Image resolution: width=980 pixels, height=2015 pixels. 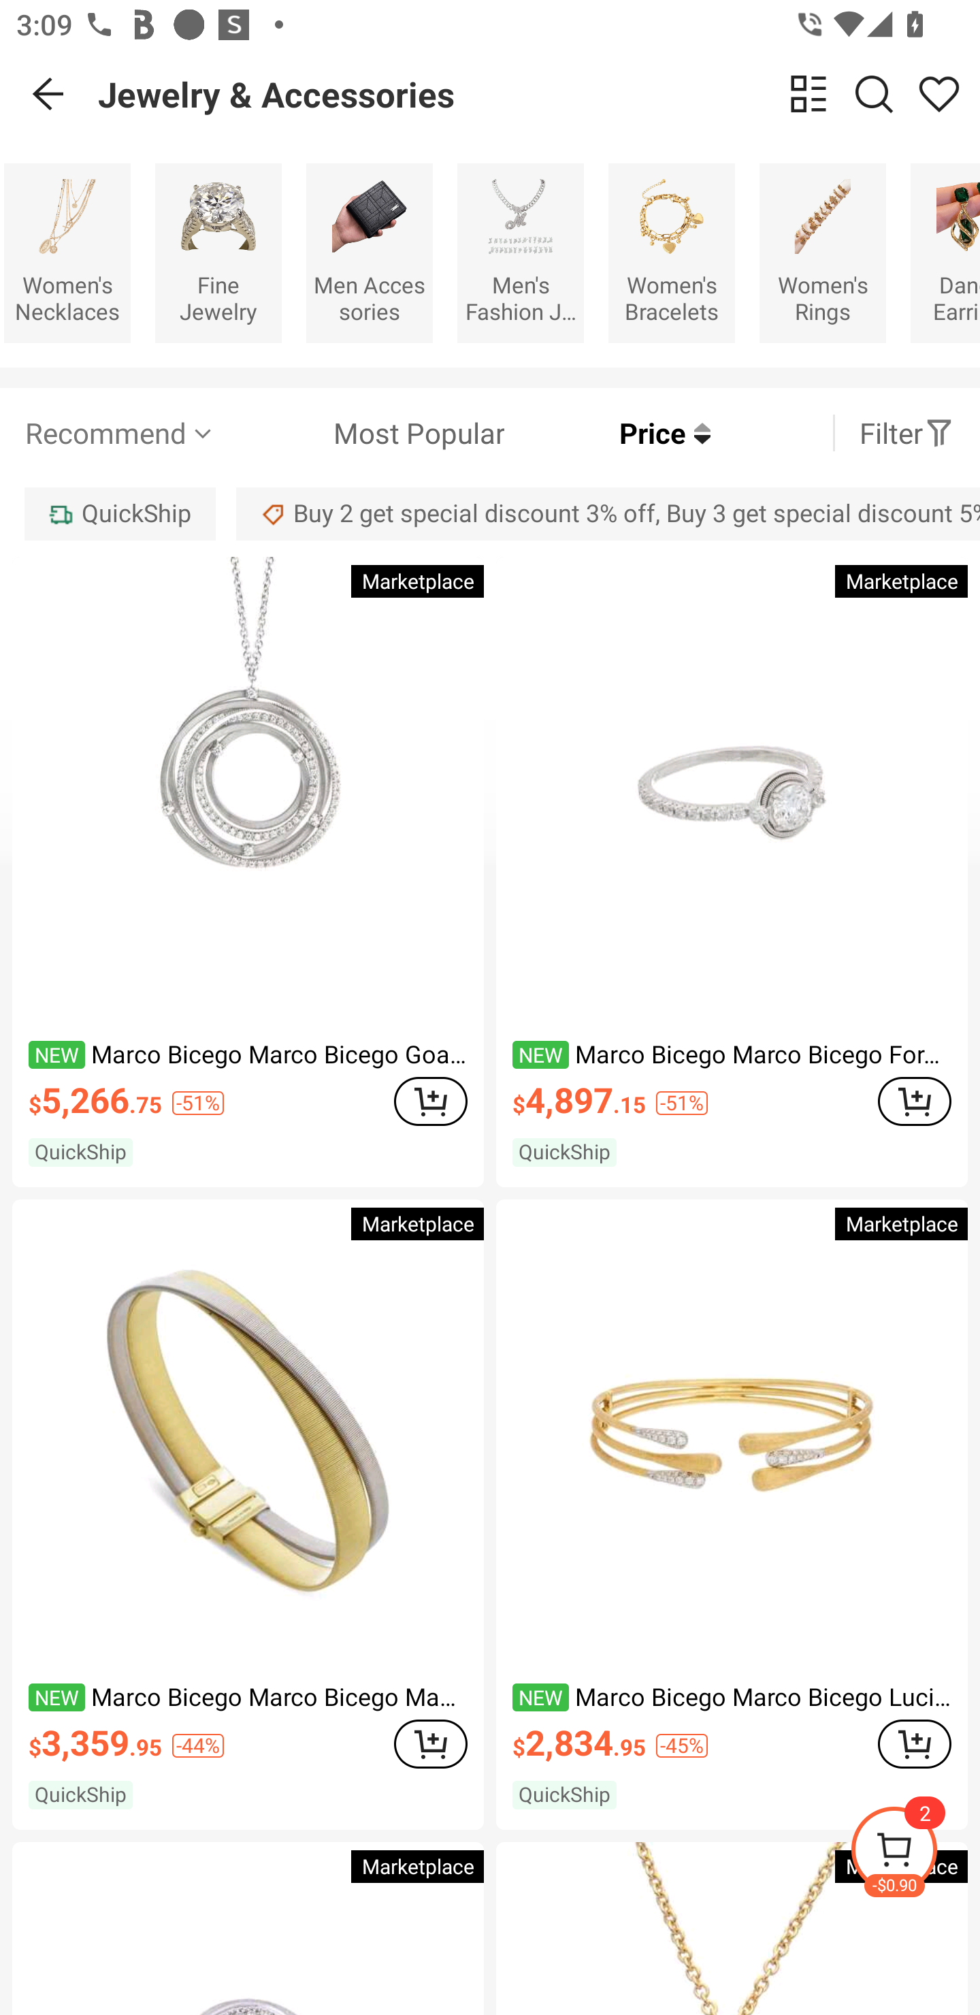 What do you see at coordinates (672, 253) in the screenshot?
I see `Women's Bracelets` at bounding box center [672, 253].